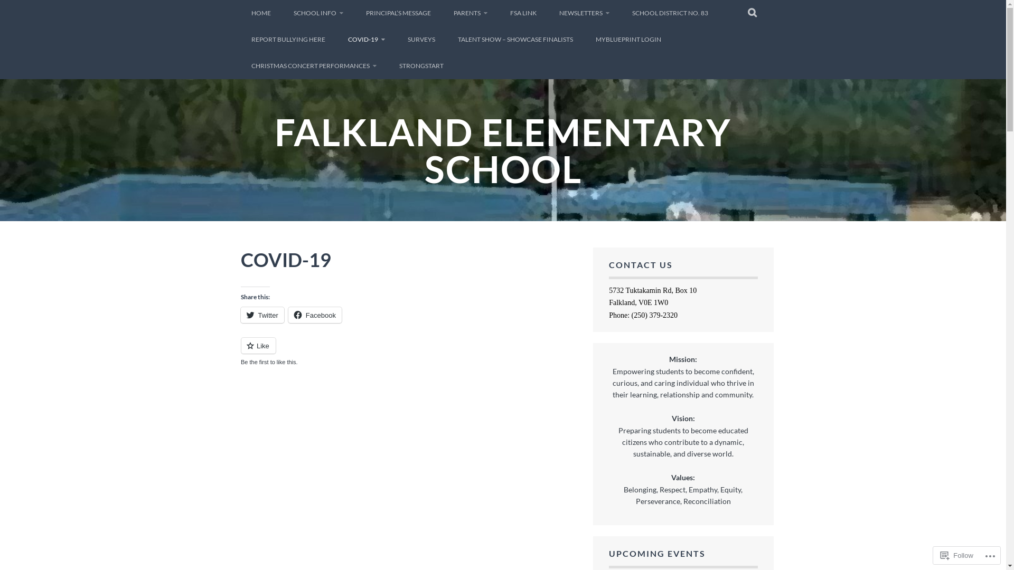 The image size is (1014, 570). Describe the element at coordinates (670, 13) in the screenshot. I see `SCHOOL DISTRICT NO. 83` at that location.